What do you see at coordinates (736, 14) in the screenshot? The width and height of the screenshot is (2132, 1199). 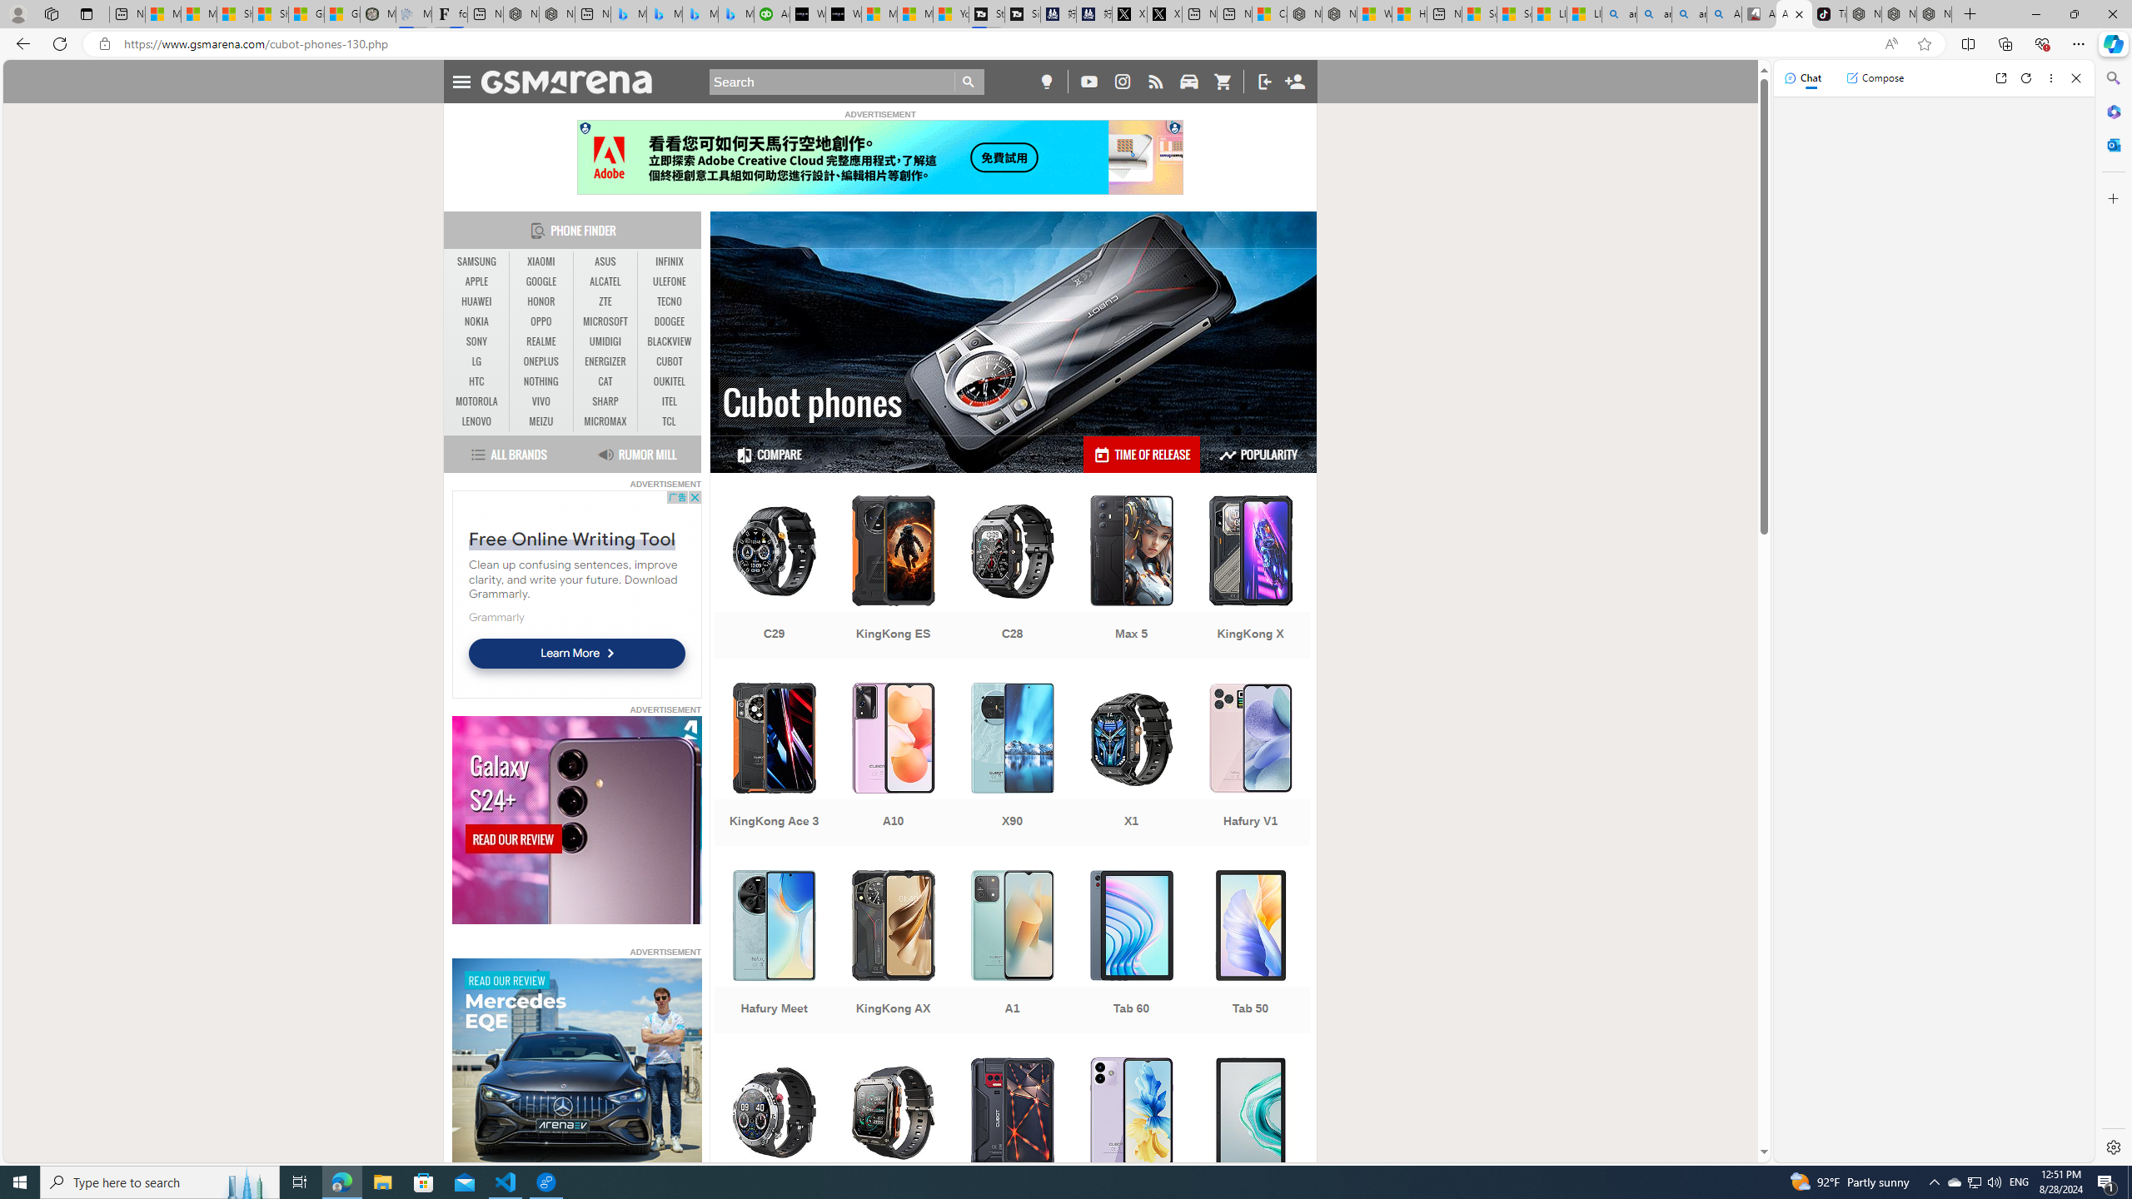 I see `Microsoft Bing Travel - Shangri-La Hotel Bangkok` at bounding box center [736, 14].